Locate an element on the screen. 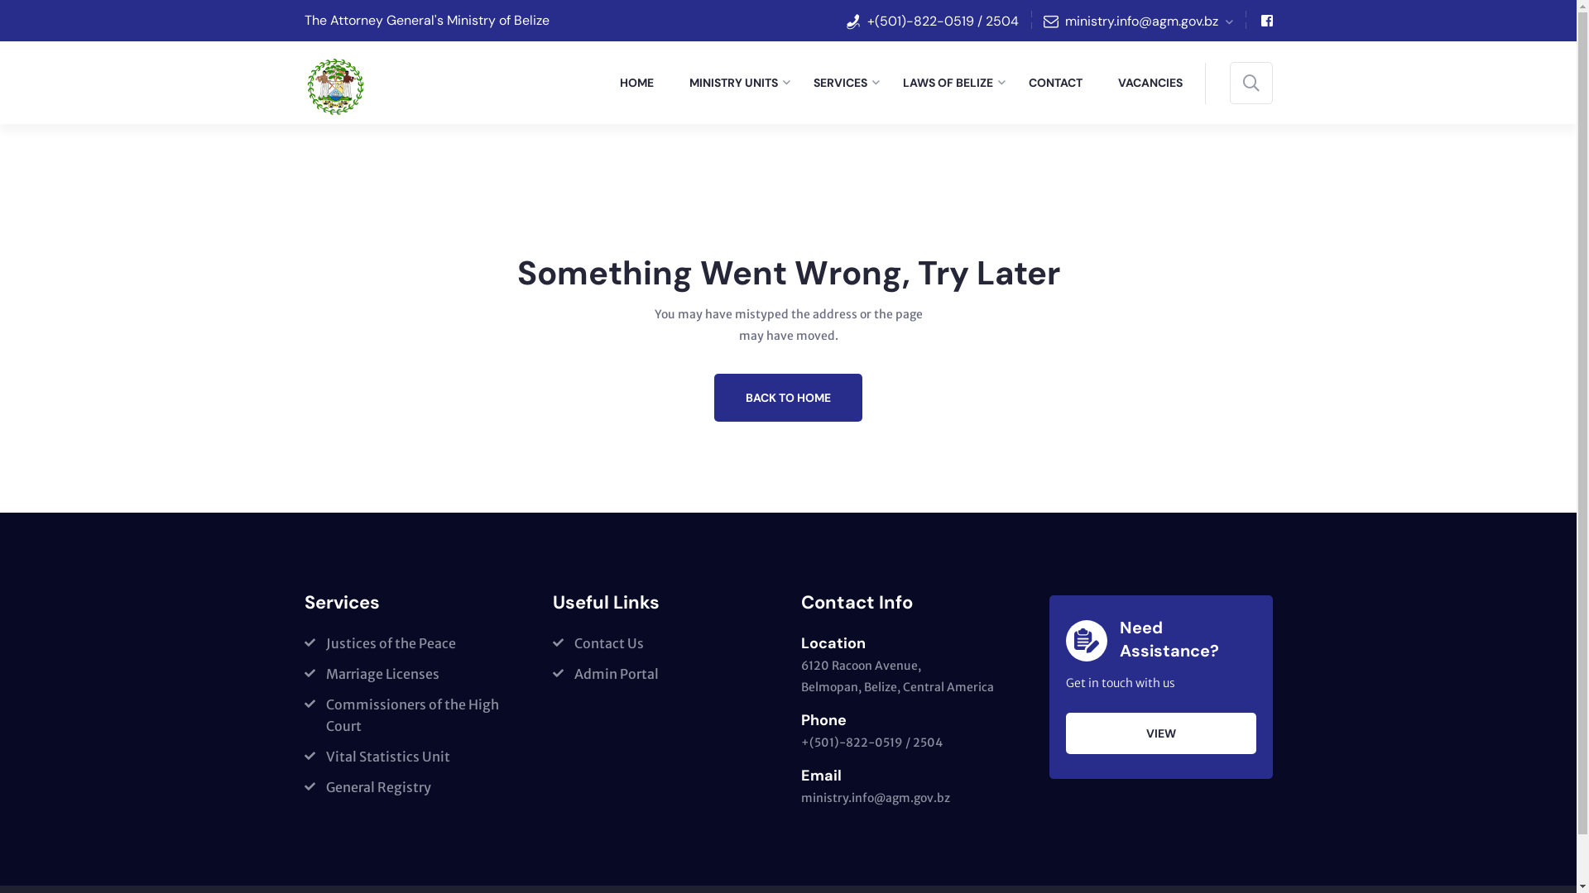 This screenshot has height=893, width=1589. ministry.info@agm.gov.bz is located at coordinates (876, 798).